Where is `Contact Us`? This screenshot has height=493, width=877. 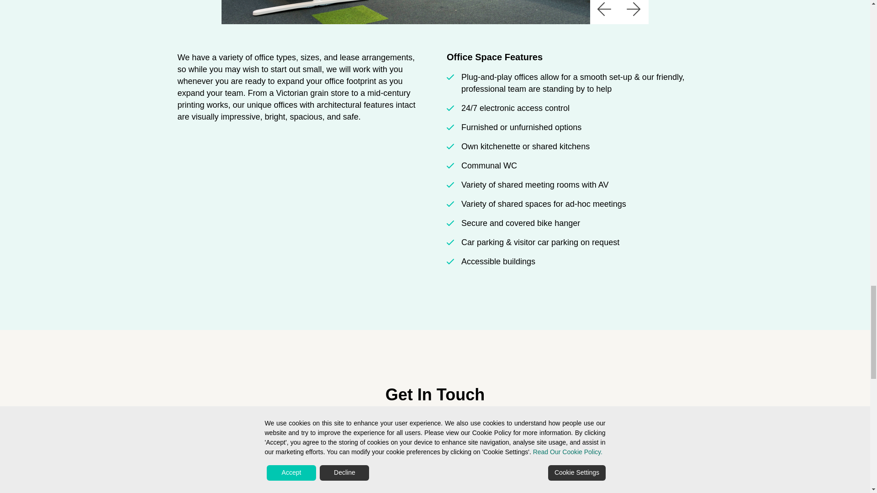 Contact Us is located at coordinates (435, 464).